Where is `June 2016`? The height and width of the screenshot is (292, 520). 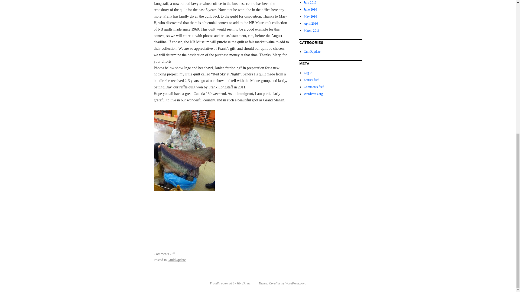 June 2016 is located at coordinates (310, 9).